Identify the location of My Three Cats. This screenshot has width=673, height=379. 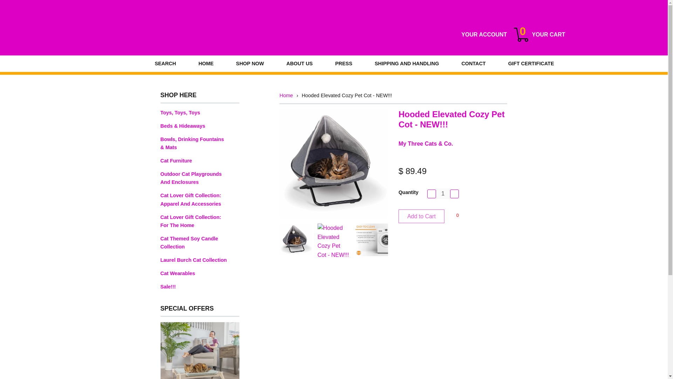
(178, 35).